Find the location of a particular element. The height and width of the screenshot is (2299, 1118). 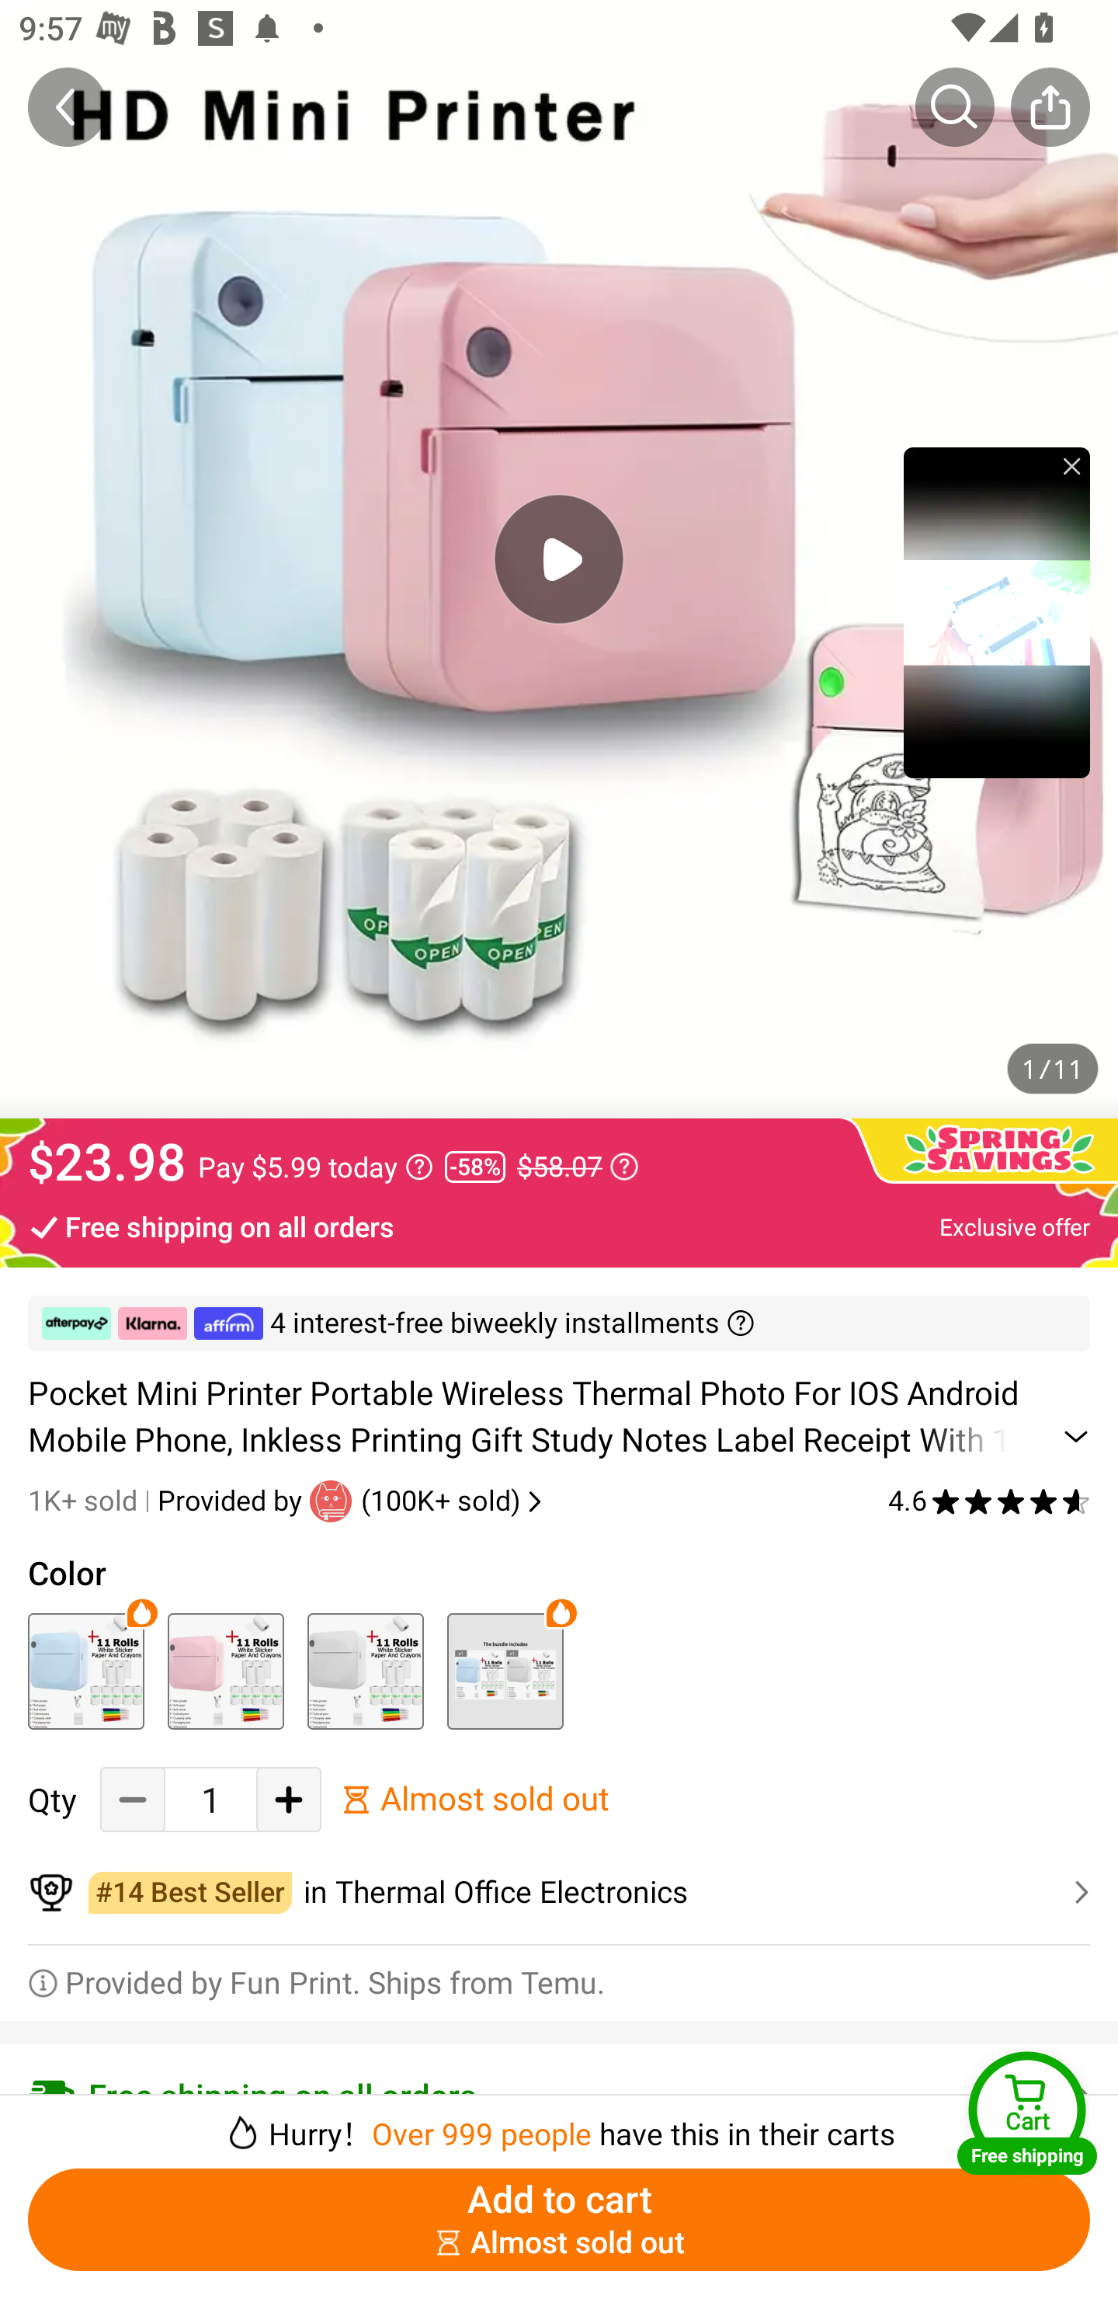

4.6 is located at coordinates (989, 1501).